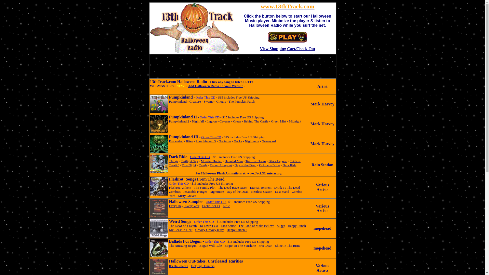 Image resolution: width=489 pixels, height=275 pixels. What do you see at coordinates (236, 194) in the screenshot?
I see `Zombie Yard` at bounding box center [236, 194].